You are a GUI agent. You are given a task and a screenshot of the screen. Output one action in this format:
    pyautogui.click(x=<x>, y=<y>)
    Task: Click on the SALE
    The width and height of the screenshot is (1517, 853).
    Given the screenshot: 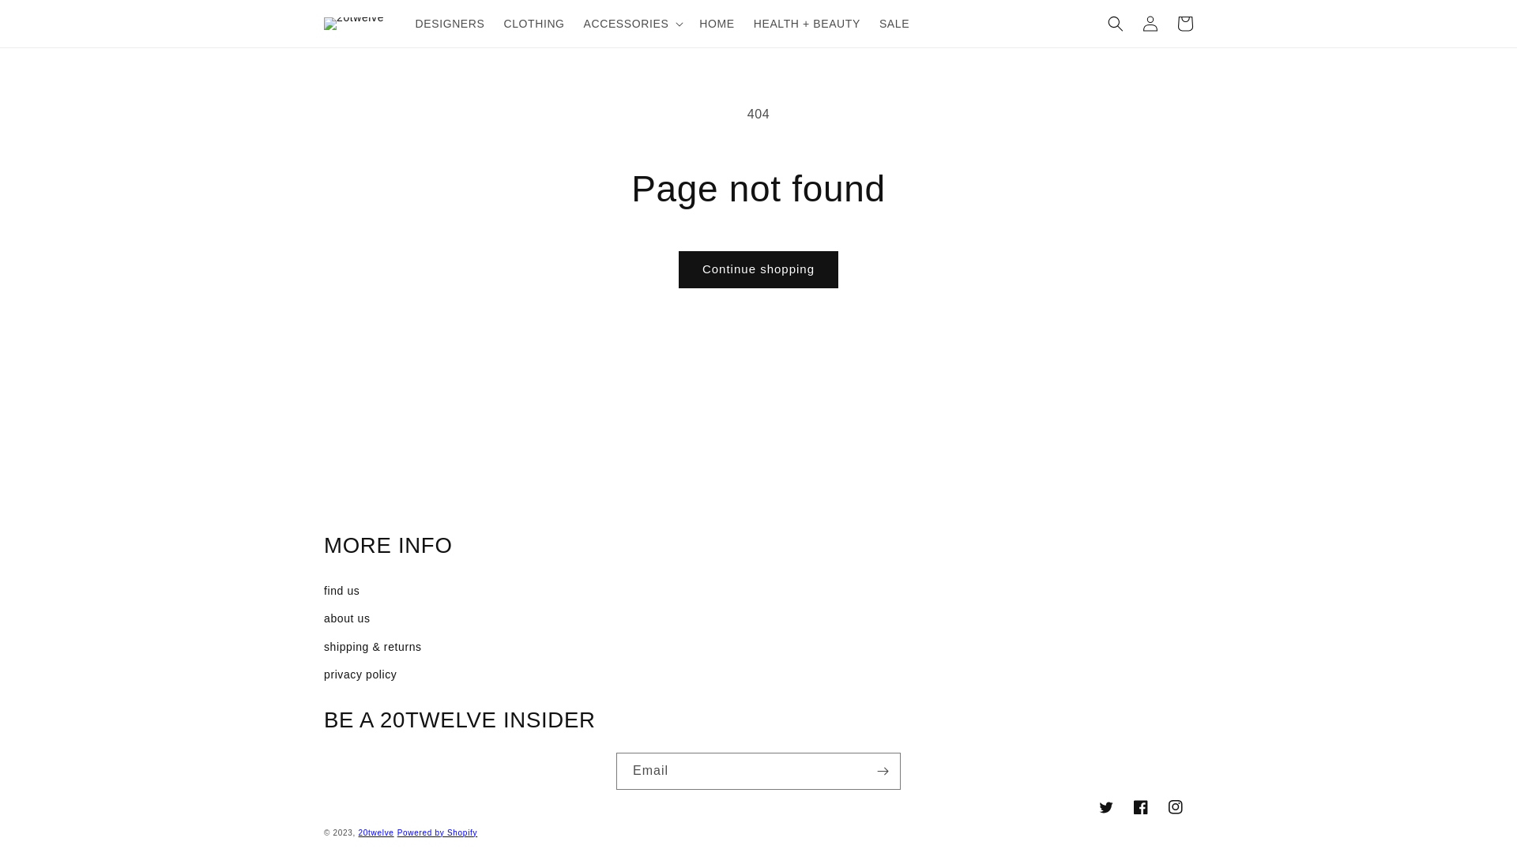 What is the action you would take?
    pyautogui.click(x=894, y=24)
    